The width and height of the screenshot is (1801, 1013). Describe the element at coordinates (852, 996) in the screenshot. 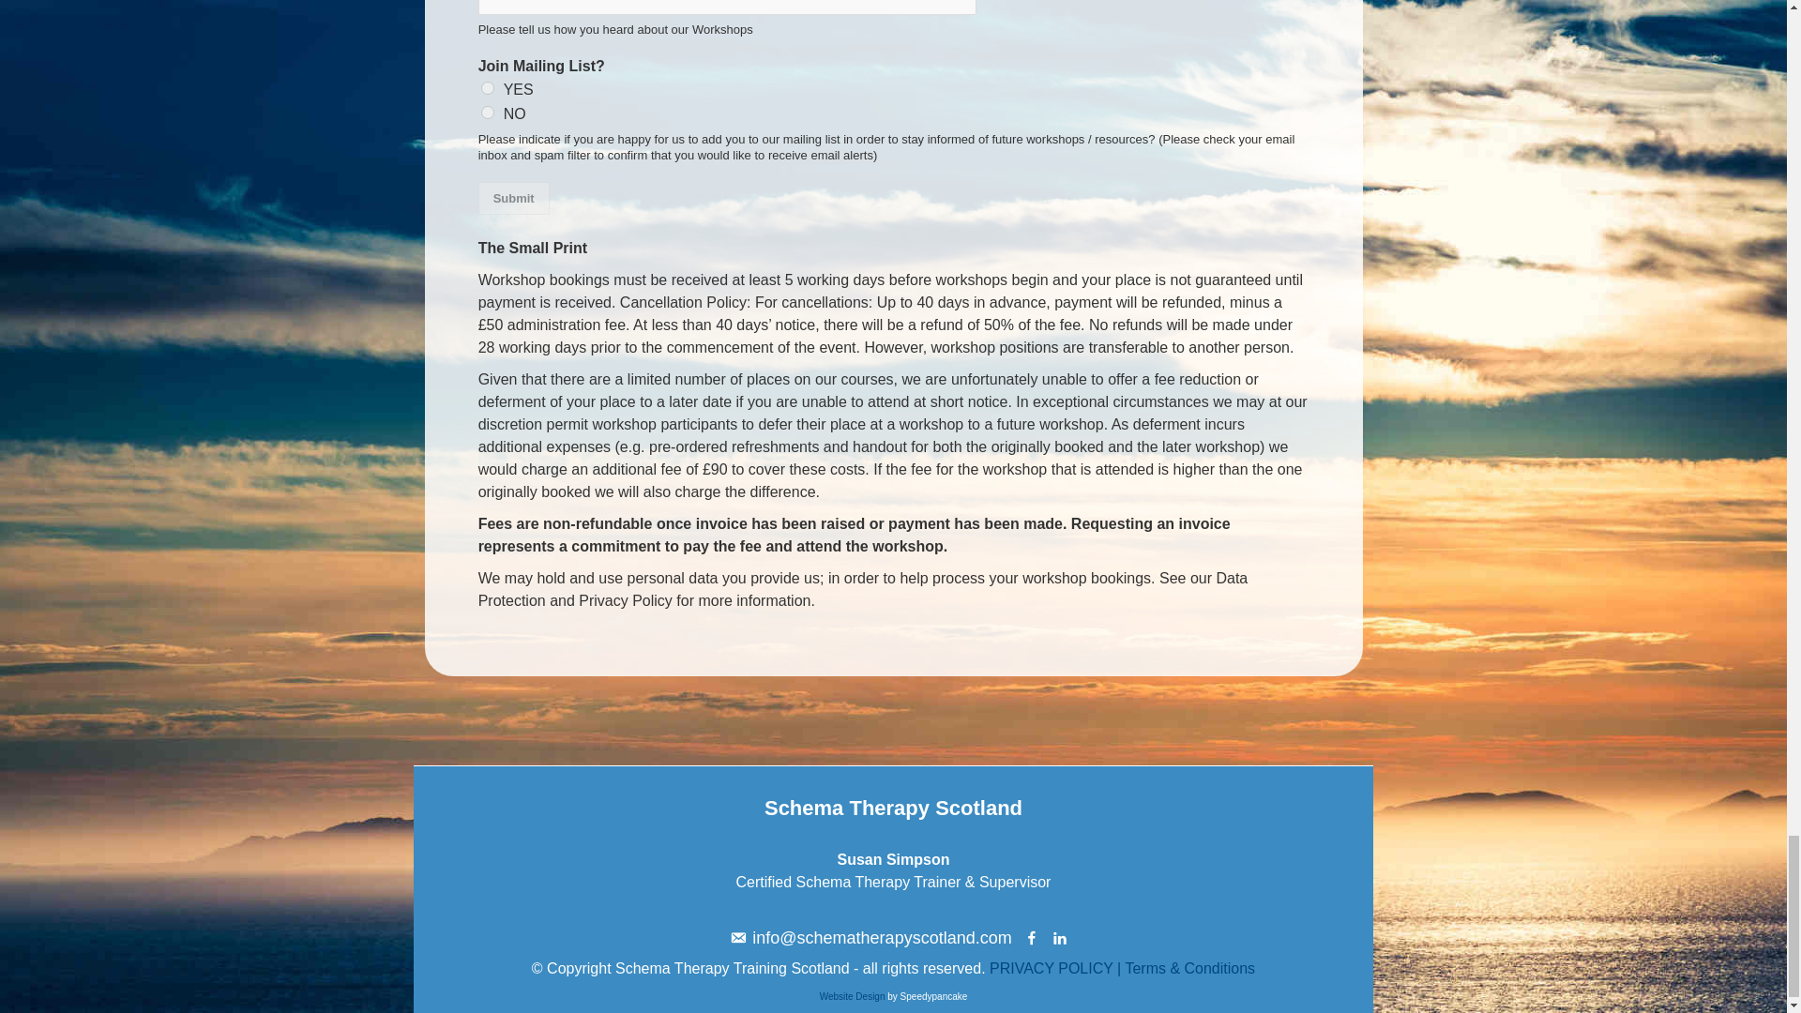

I see `Website Design` at that location.